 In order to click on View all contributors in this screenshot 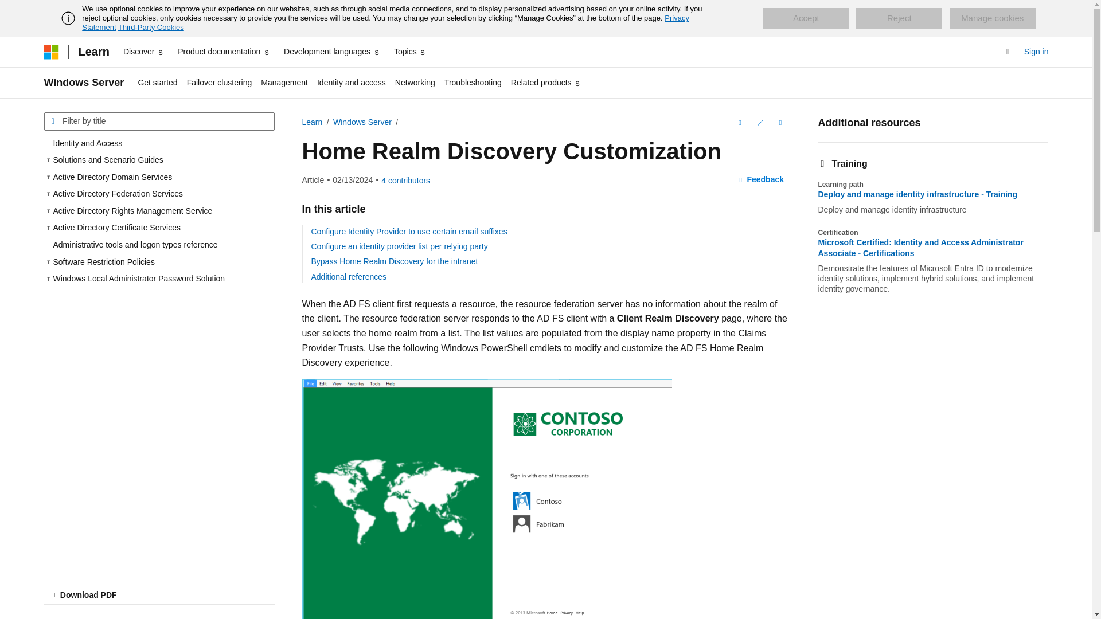, I will do `click(405, 180)`.